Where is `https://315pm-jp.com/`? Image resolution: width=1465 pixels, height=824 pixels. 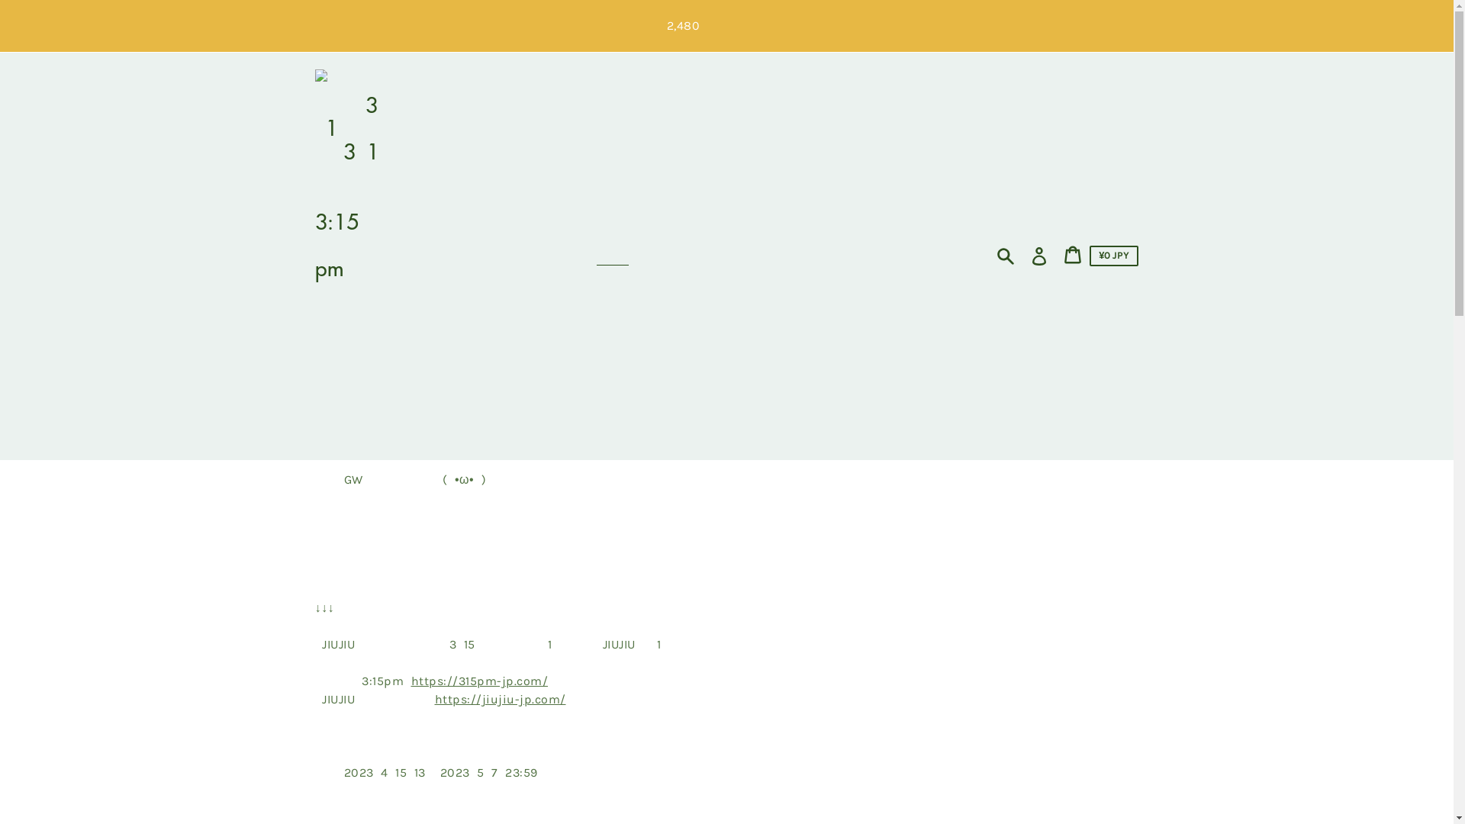
https://315pm-jp.com/ is located at coordinates (479, 681).